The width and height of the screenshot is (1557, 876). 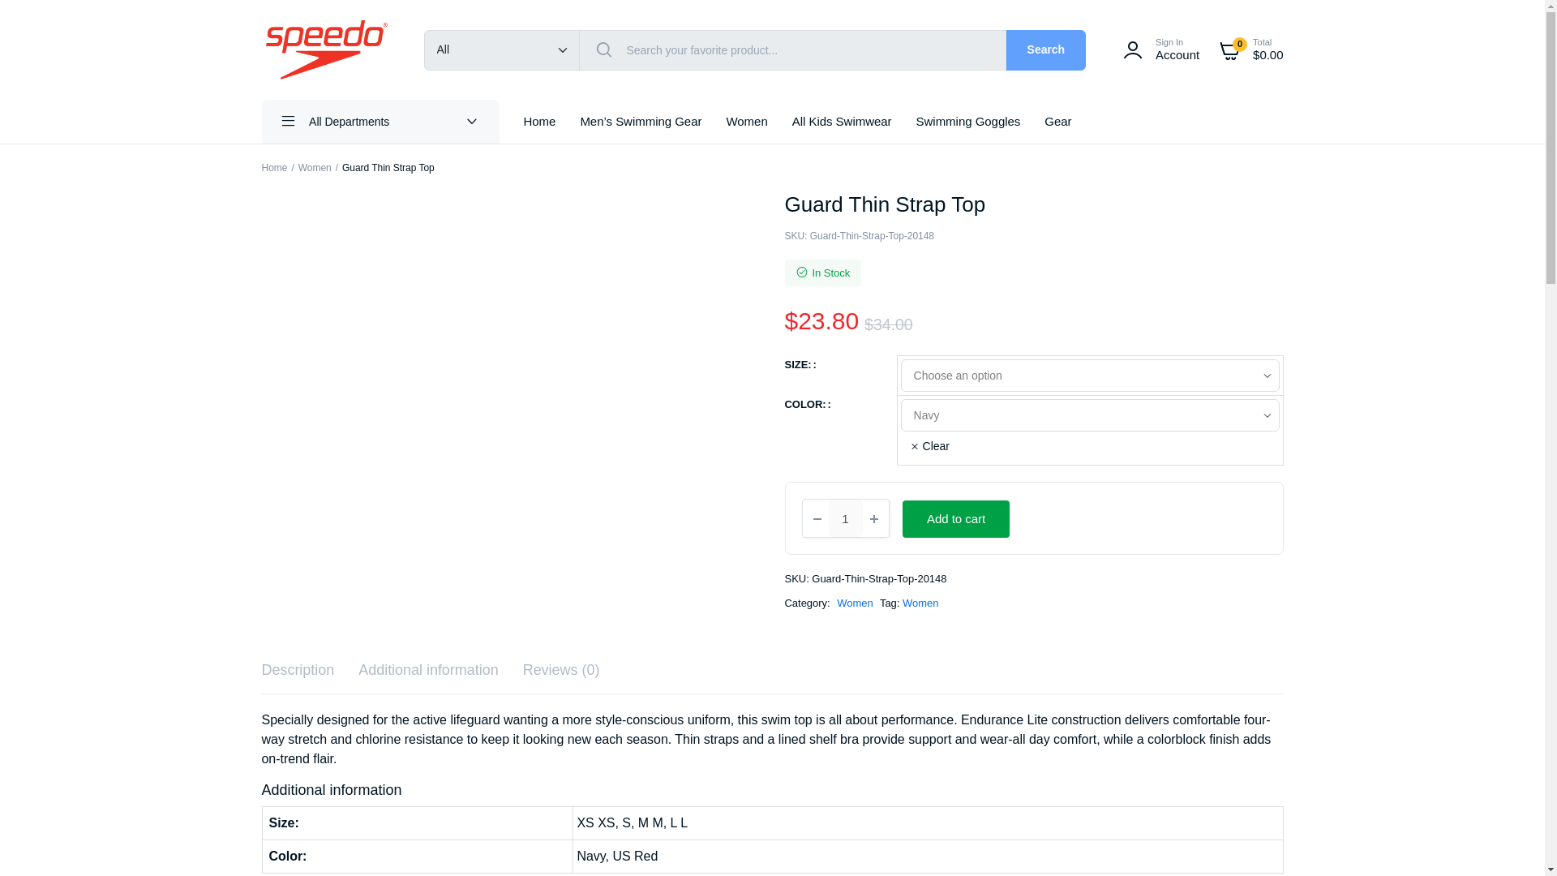 I want to click on PJSPEEDOS, so click(x=326, y=49).